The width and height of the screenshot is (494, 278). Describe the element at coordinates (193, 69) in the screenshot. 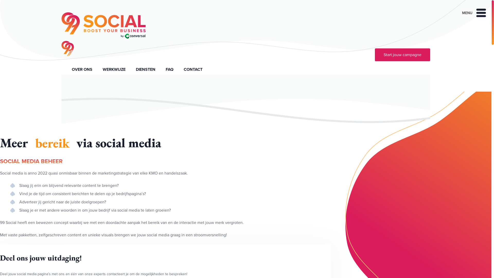

I see `CONTACT` at that location.